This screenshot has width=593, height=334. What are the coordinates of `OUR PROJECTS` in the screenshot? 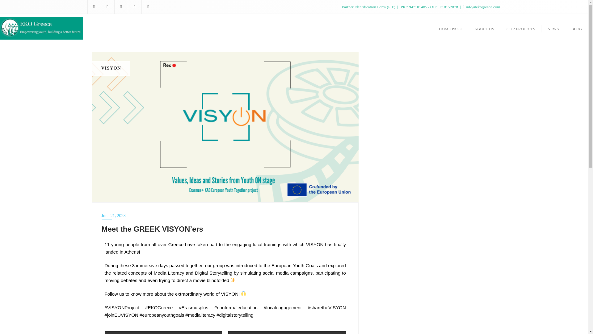 It's located at (521, 28).